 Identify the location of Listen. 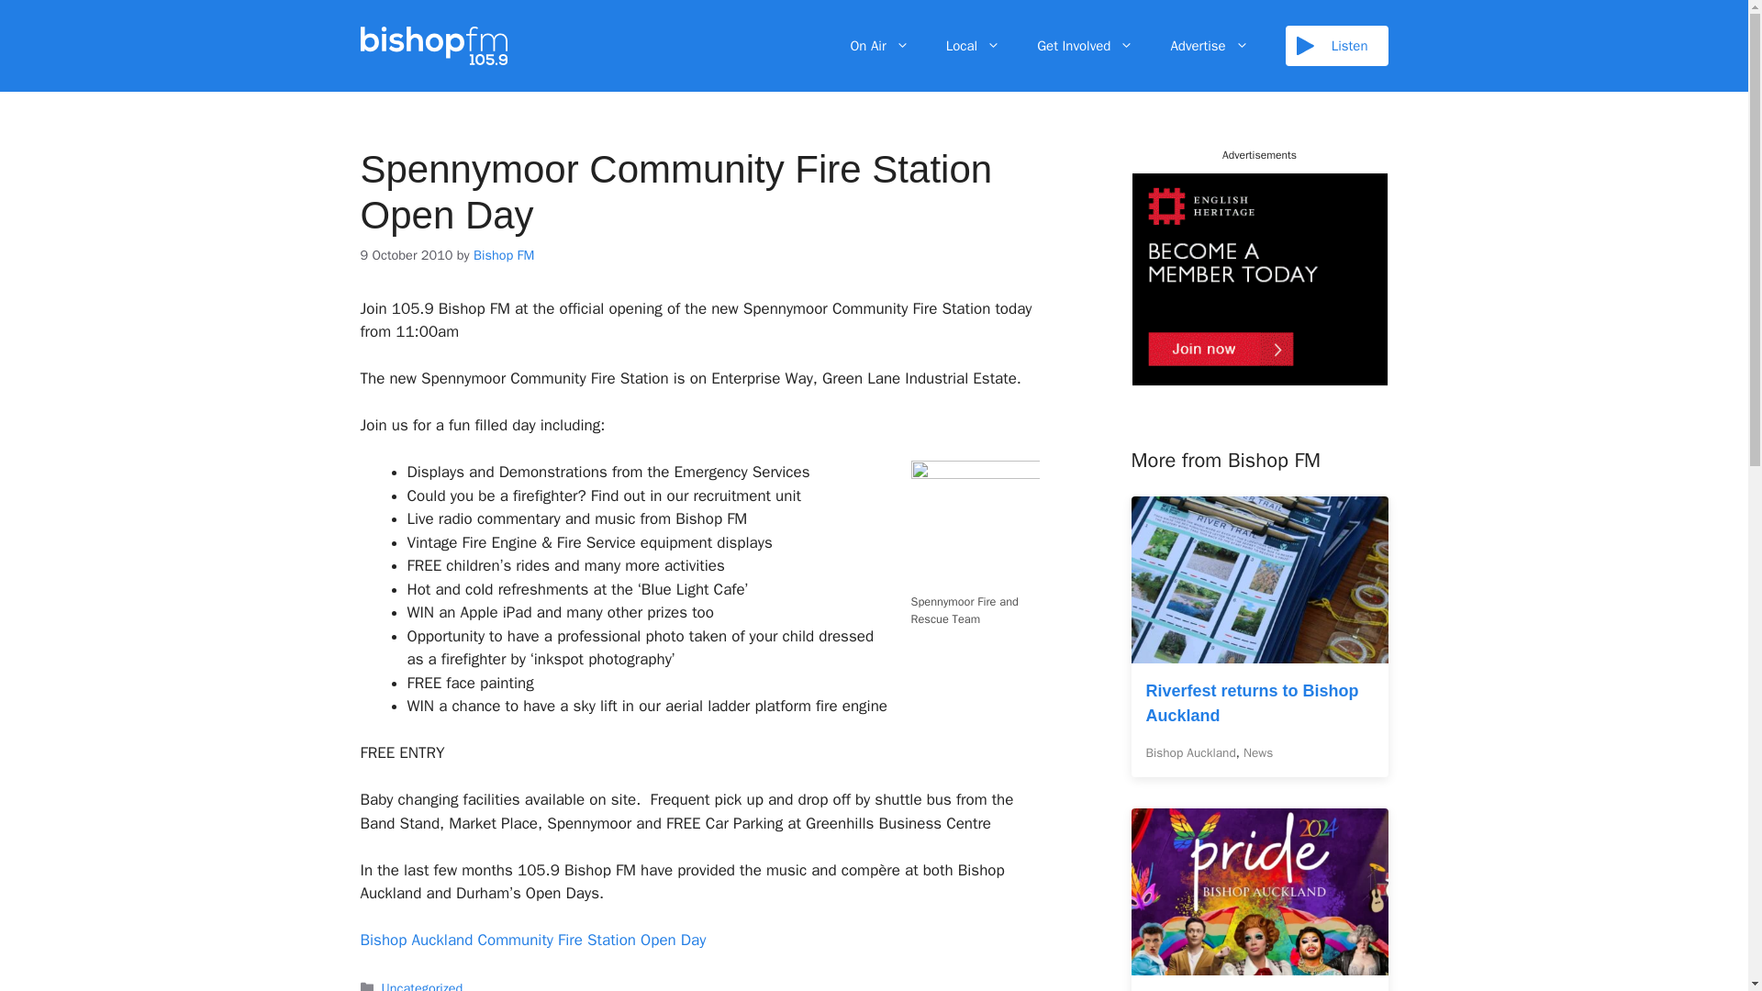
(1336, 46).